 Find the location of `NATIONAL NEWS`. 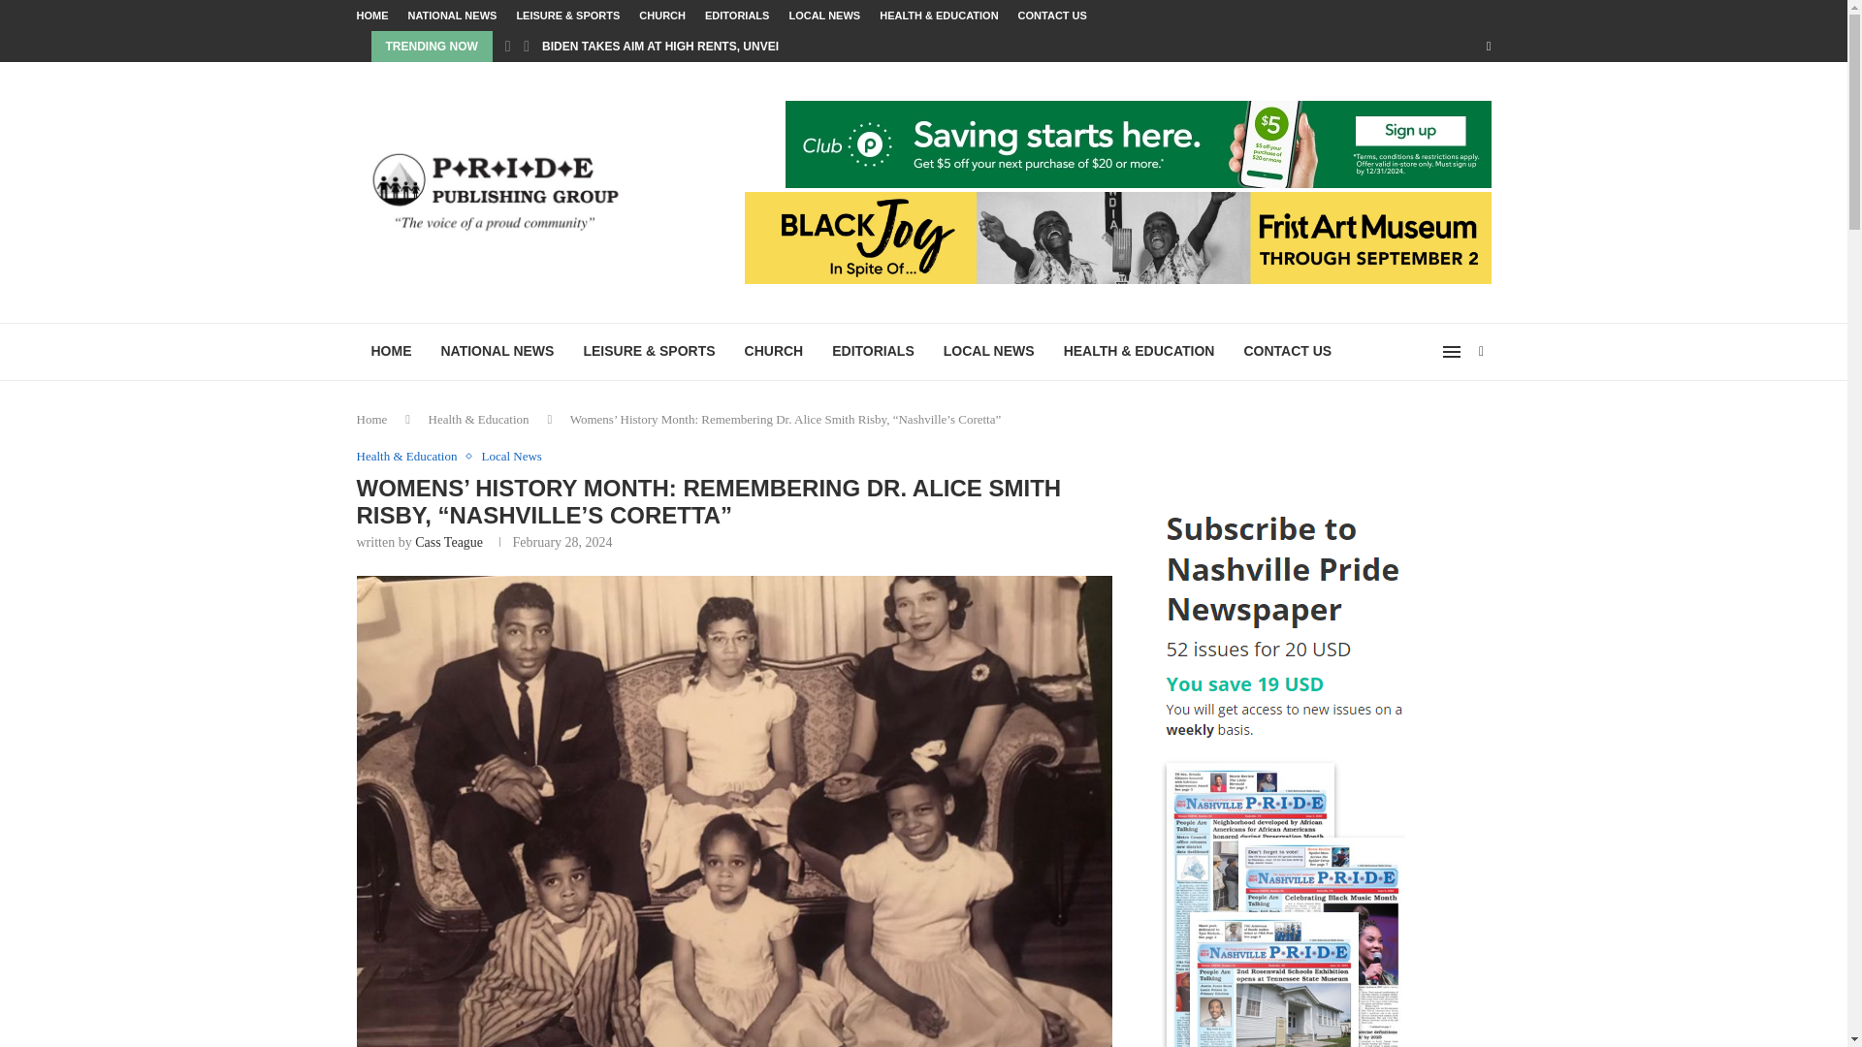

NATIONAL NEWS is located at coordinates (498, 351).